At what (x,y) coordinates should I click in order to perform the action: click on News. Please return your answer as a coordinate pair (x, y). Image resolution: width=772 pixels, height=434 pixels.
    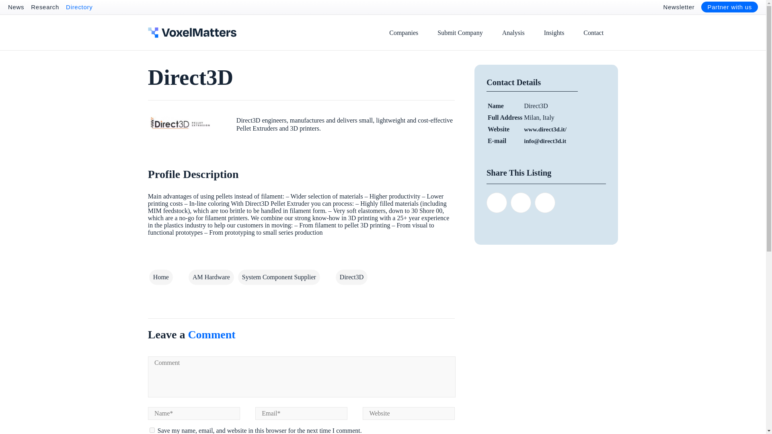
    Looking at the image, I should click on (16, 6).